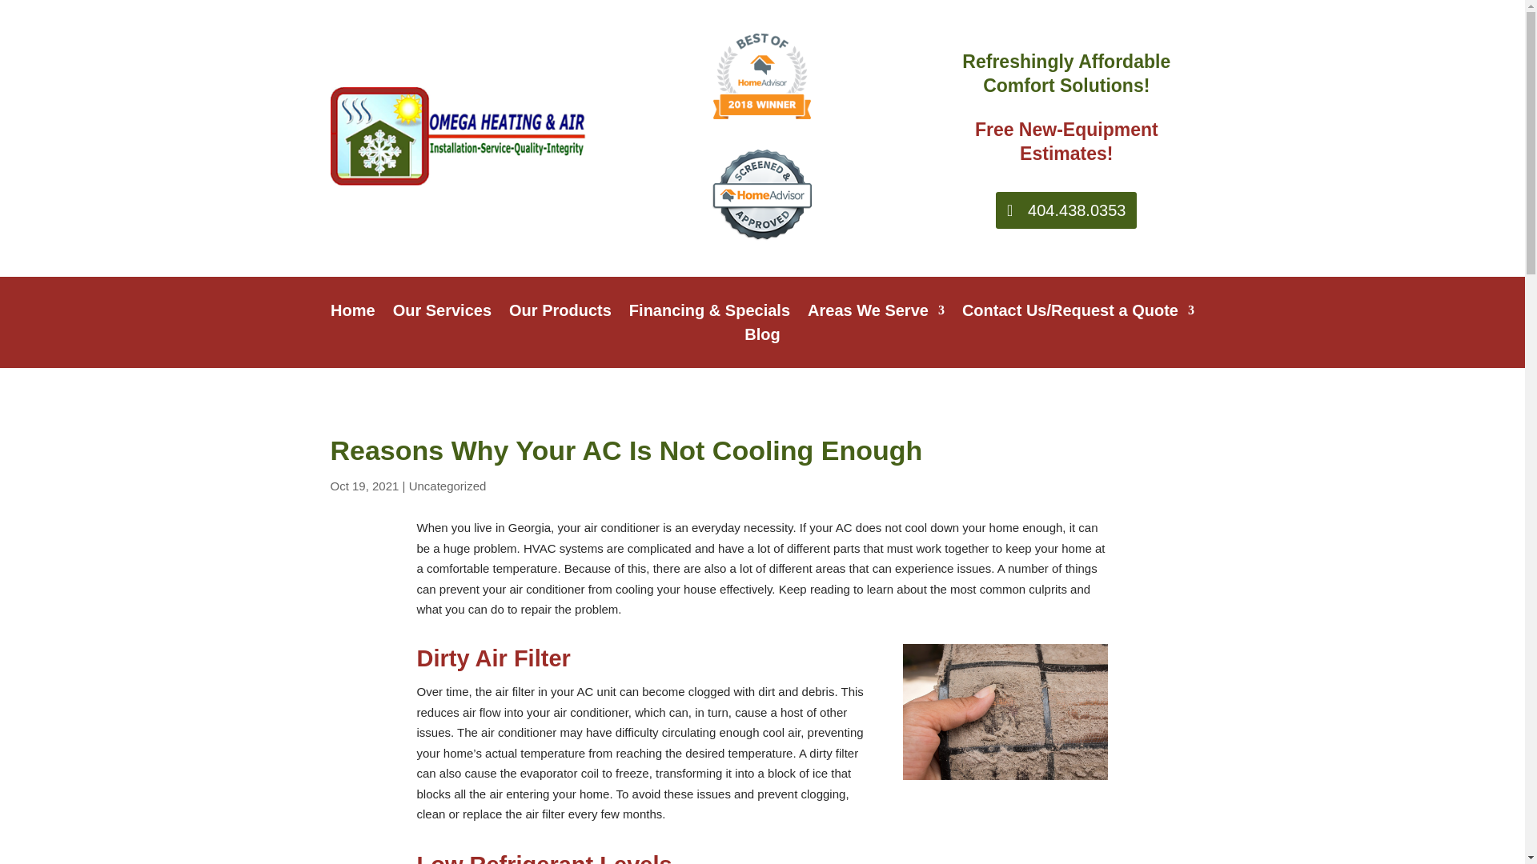 The image size is (1537, 864). Describe the element at coordinates (1066, 210) in the screenshot. I see `404.438.0353` at that location.